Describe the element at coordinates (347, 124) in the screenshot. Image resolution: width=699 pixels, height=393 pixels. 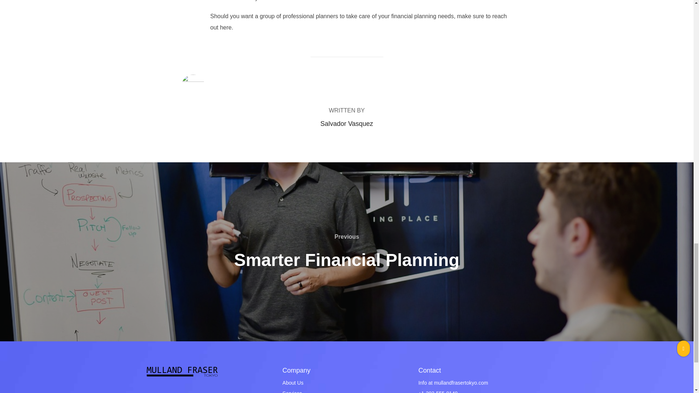
I see `Salvador Vasquez` at that location.